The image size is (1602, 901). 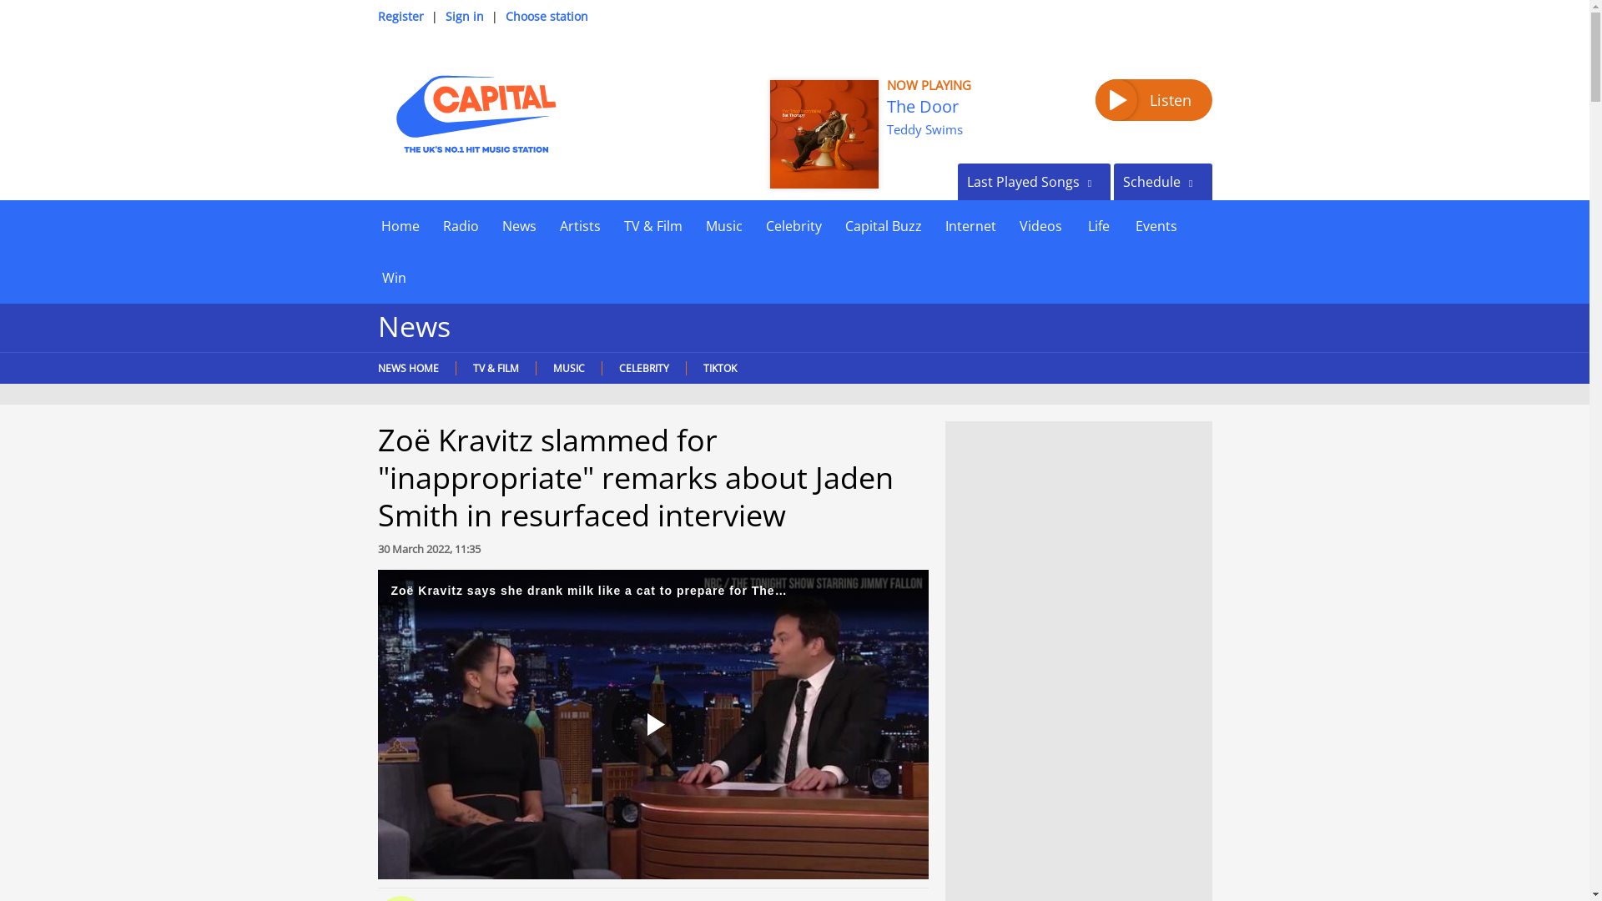 What do you see at coordinates (793, 225) in the screenshot?
I see `Celebrity` at bounding box center [793, 225].